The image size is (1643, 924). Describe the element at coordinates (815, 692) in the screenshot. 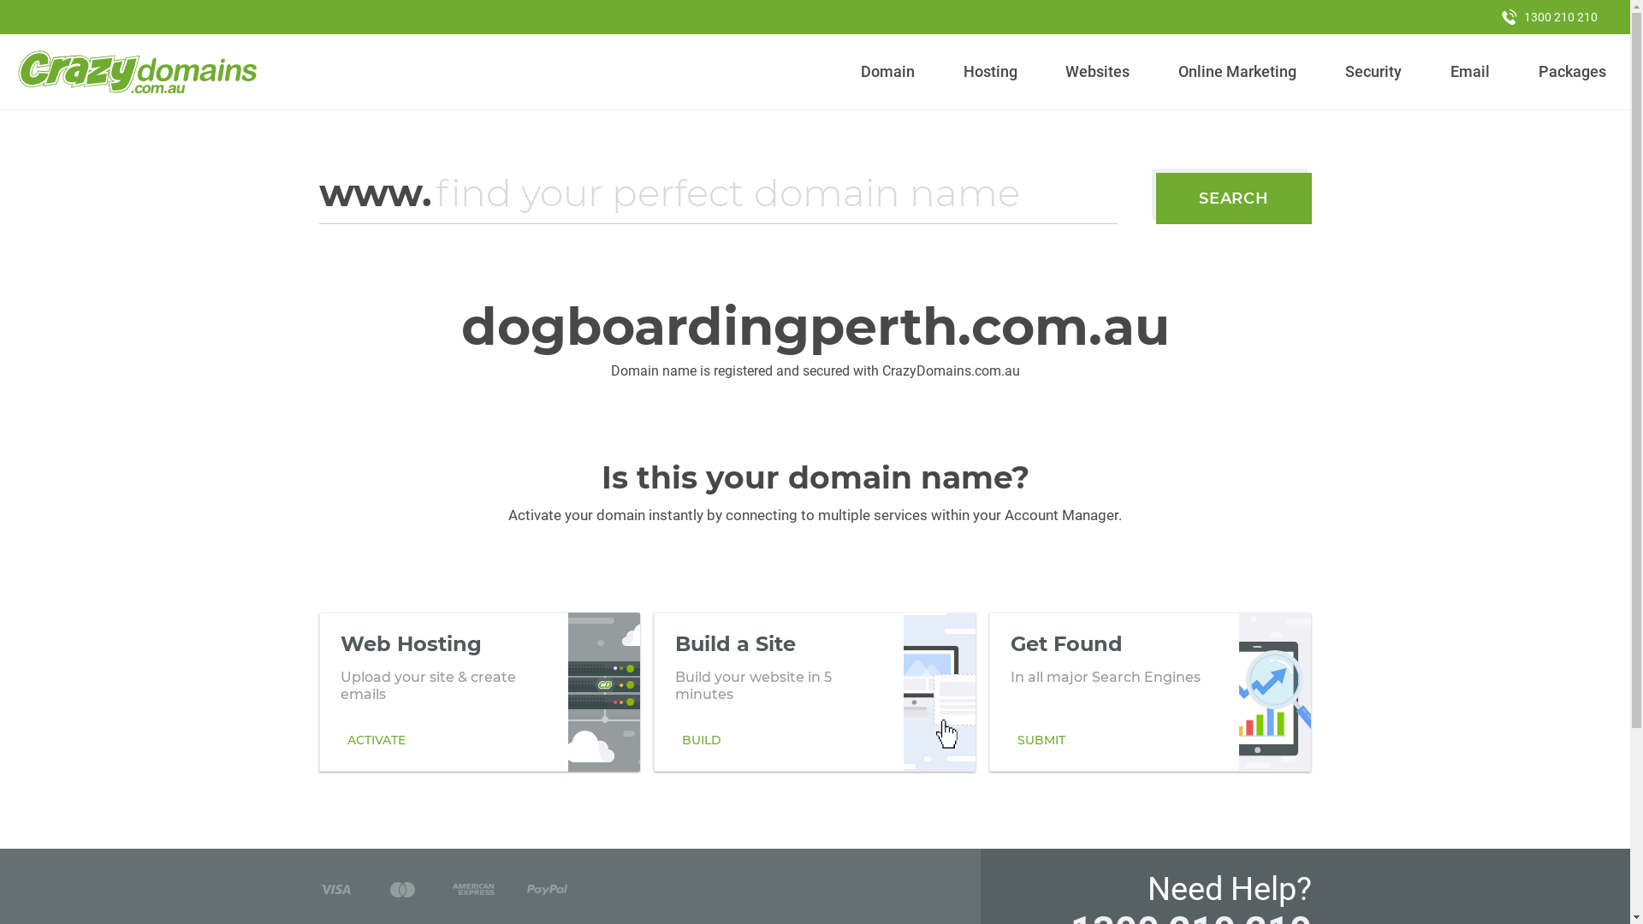

I see `Build a Site
Build your website in 5 minutes
BUILD` at that location.